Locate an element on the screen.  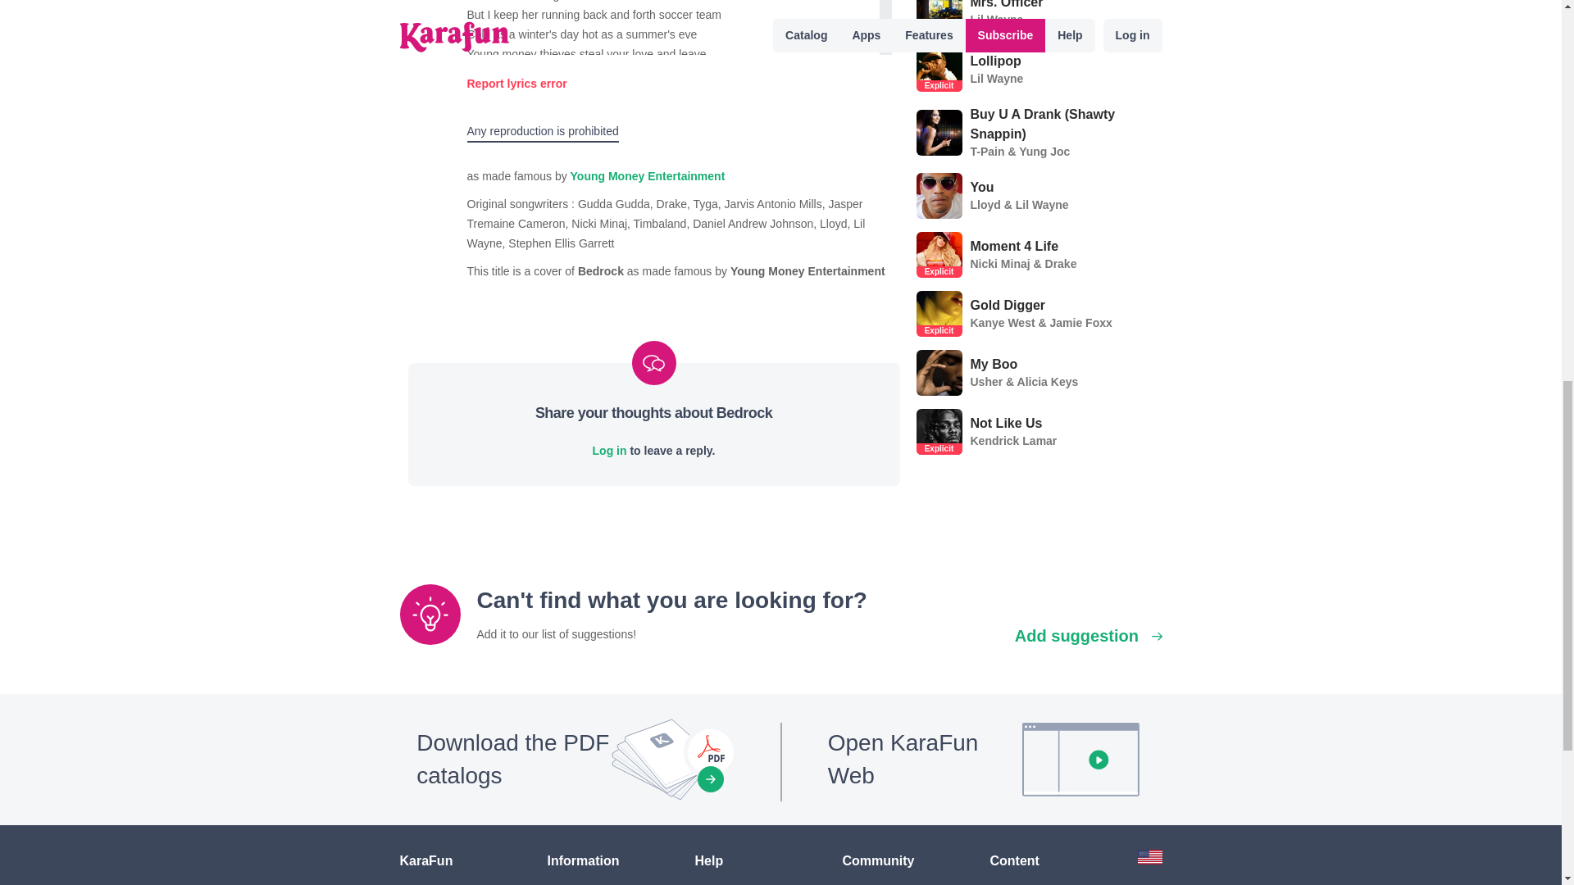
But I keep her running back and forth soccer team  is located at coordinates (674, 15).